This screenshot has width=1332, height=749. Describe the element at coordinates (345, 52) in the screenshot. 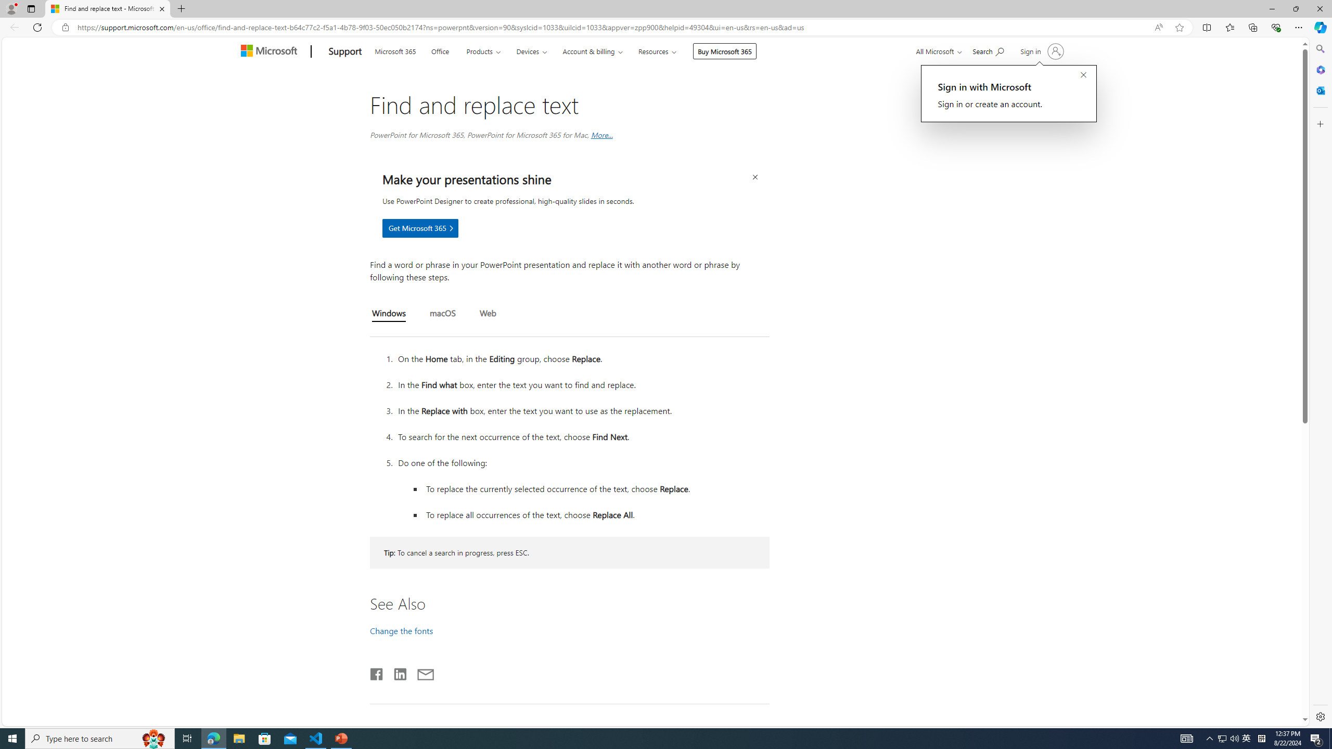

I see `Support` at that location.